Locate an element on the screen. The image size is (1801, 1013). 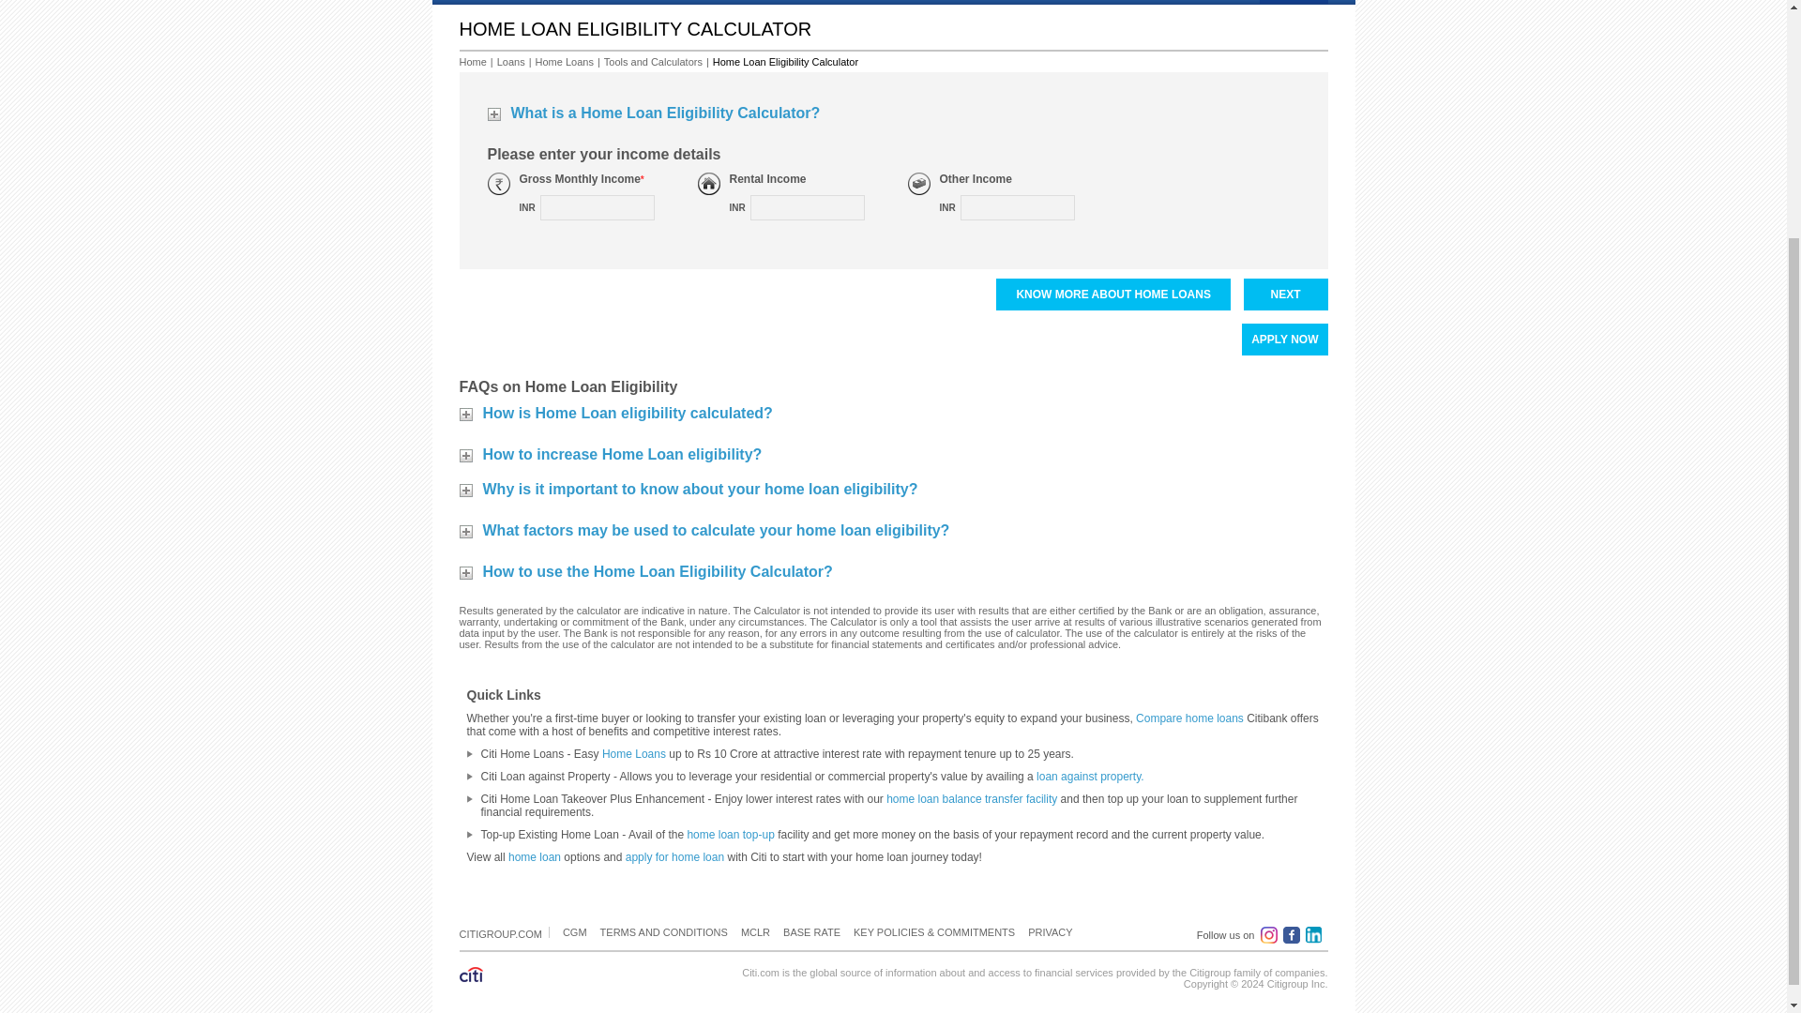
Tools and Calculators is located at coordinates (653, 62).